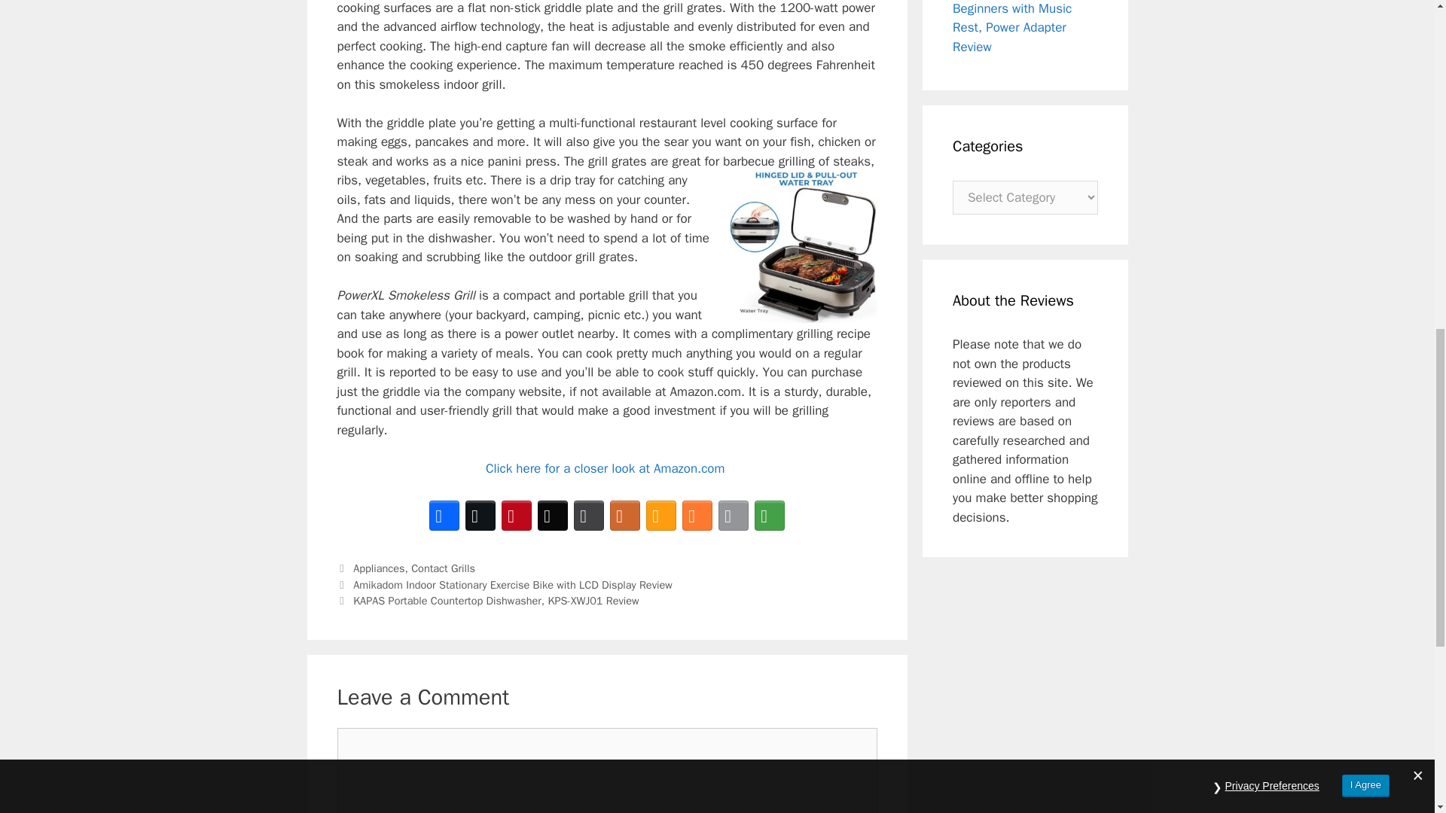  I want to click on Pinterest, so click(517, 515).